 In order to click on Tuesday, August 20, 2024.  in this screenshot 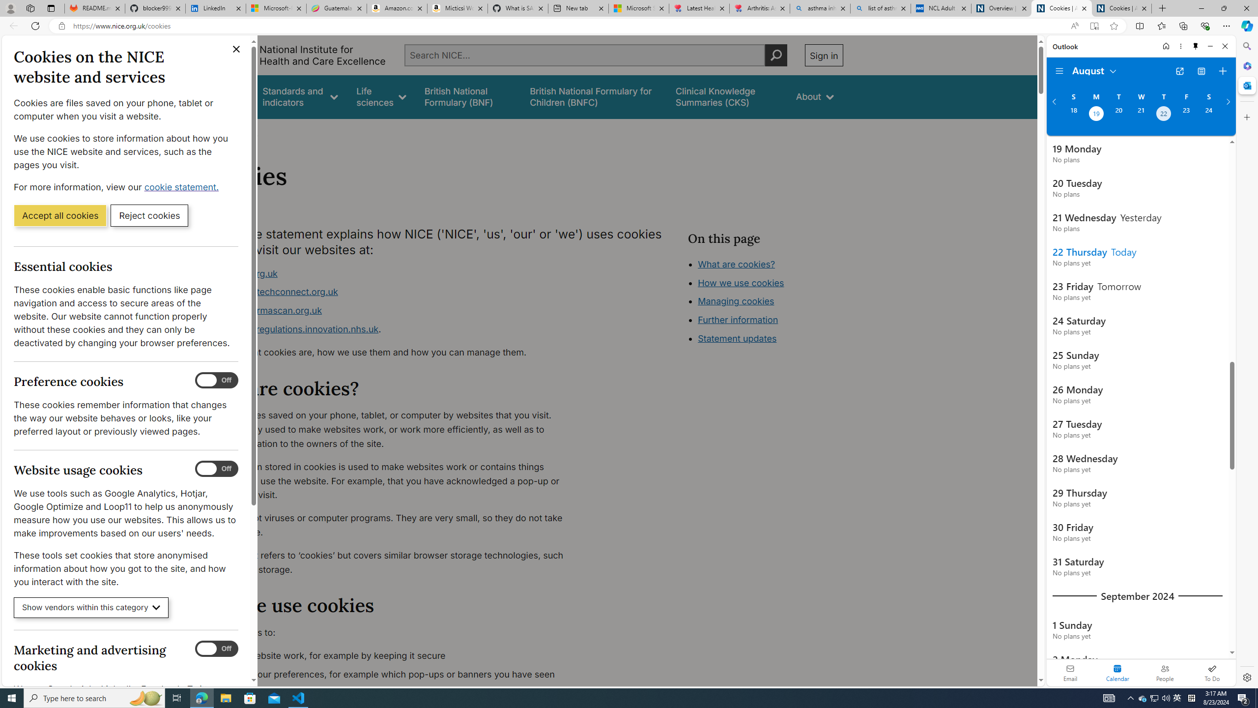, I will do `click(1118, 115)`.